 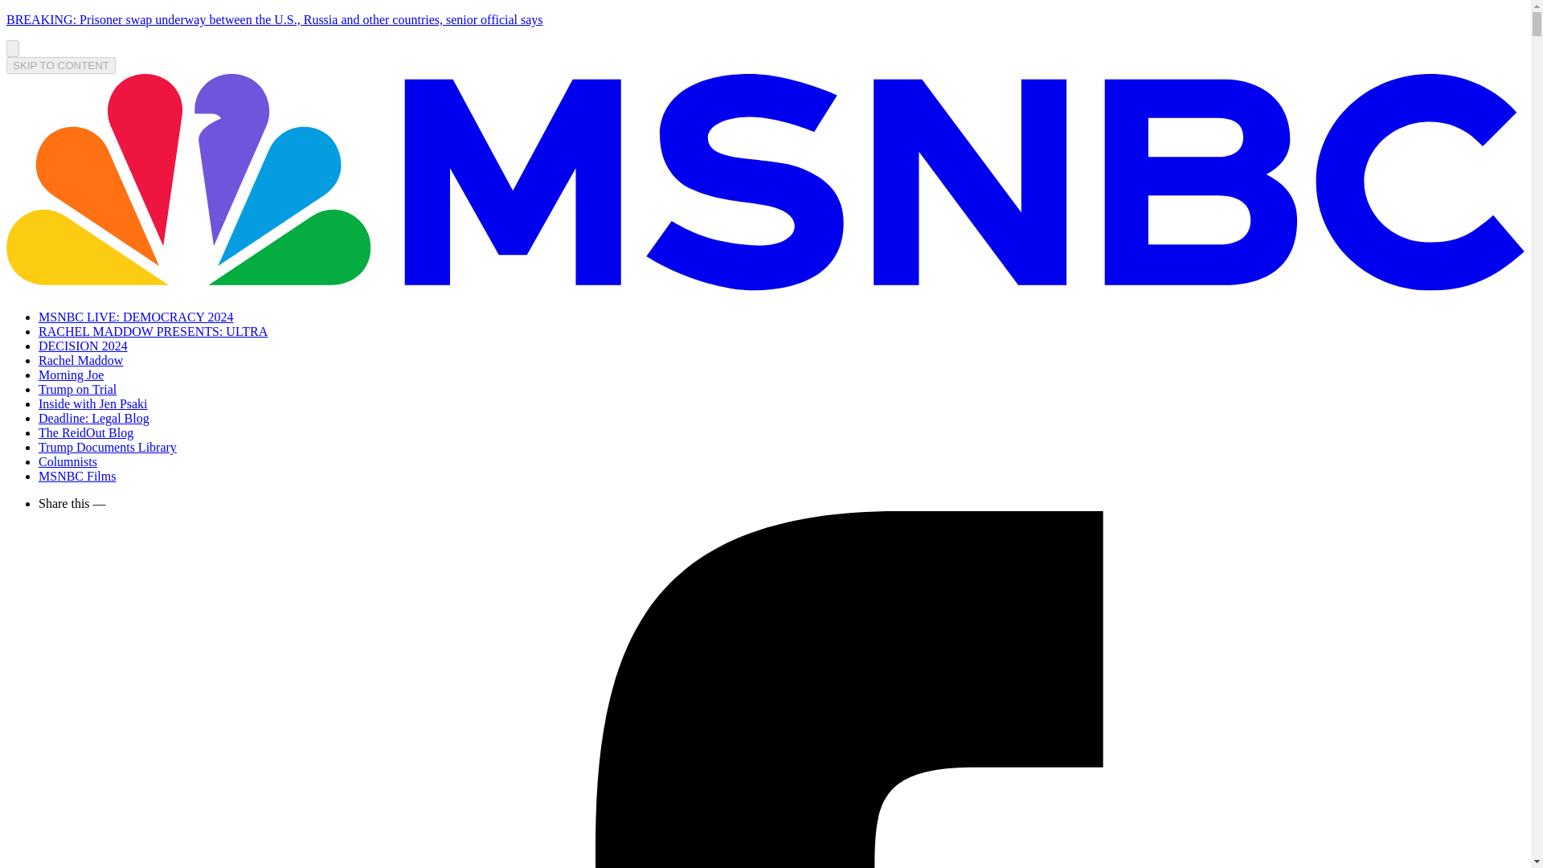 What do you see at coordinates (93, 403) in the screenshot?
I see `Inside with Jen Psaki` at bounding box center [93, 403].